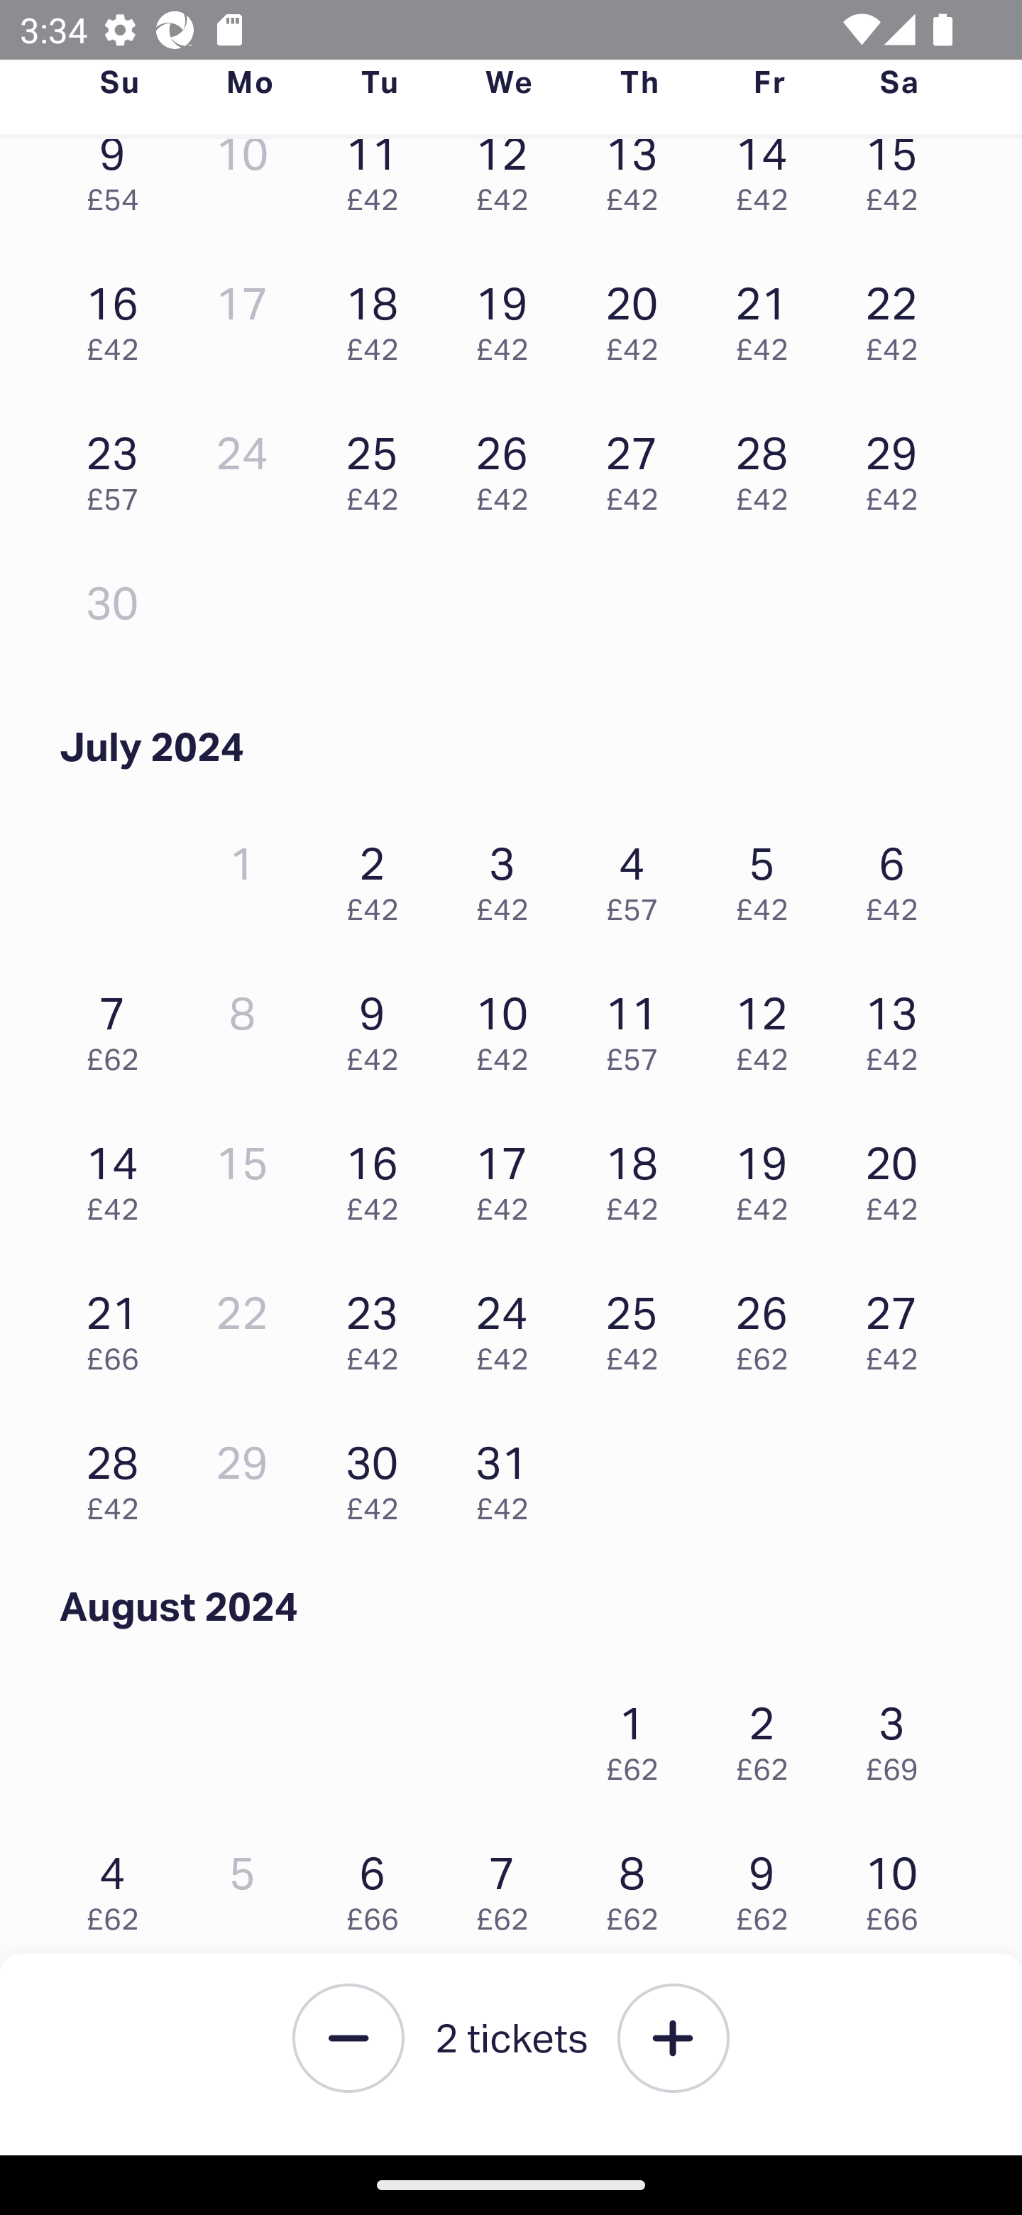  What do you see at coordinates (510, 1886) in the screenshot?
I see `7 £62` at bounding box center [510, 1886].